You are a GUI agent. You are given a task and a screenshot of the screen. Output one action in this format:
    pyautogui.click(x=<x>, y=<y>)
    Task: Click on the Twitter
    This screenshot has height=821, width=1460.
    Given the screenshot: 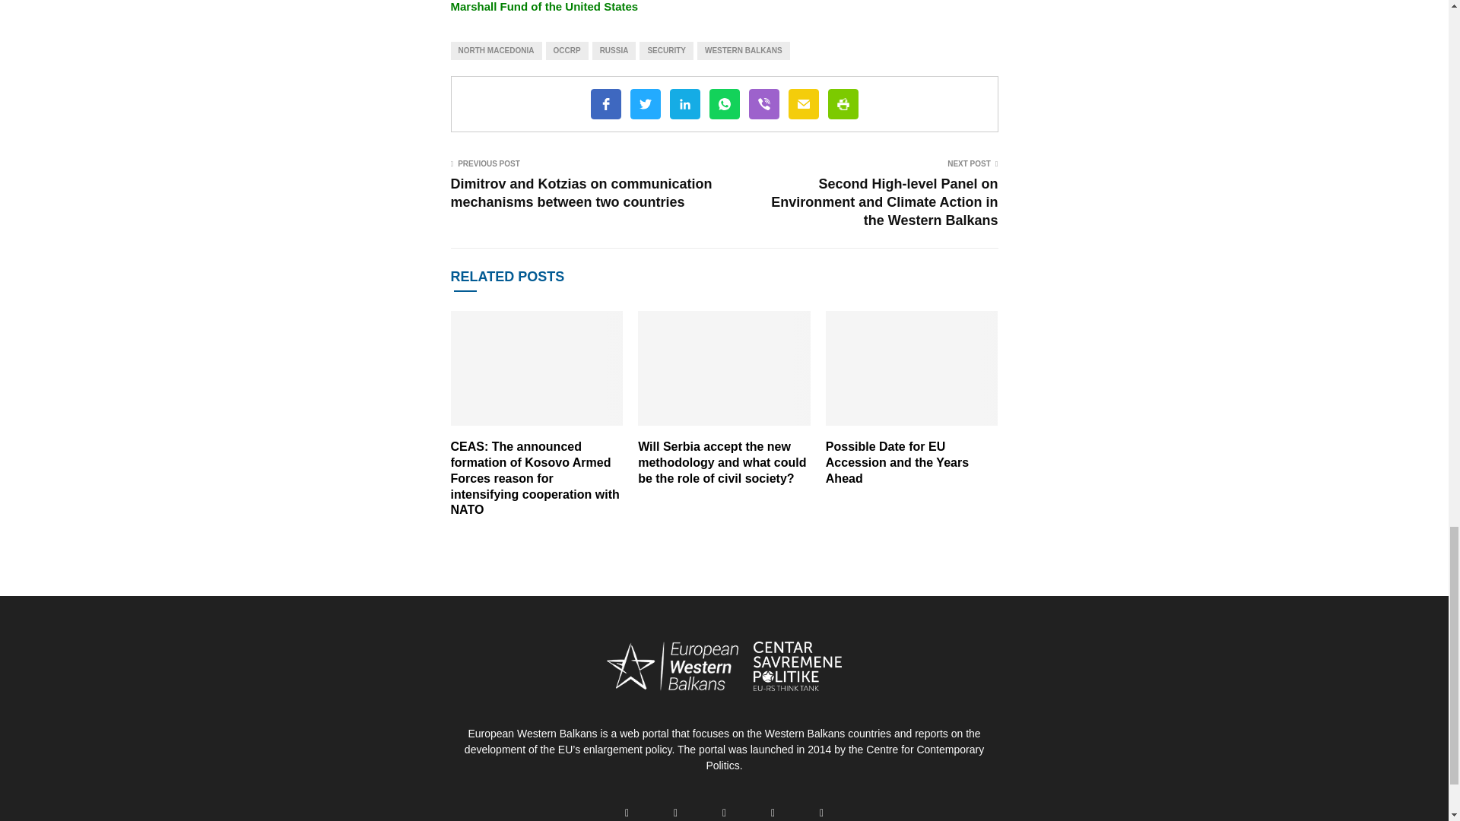 What is the action you would take?
    pyautogui.click(x=644, y=103)
    